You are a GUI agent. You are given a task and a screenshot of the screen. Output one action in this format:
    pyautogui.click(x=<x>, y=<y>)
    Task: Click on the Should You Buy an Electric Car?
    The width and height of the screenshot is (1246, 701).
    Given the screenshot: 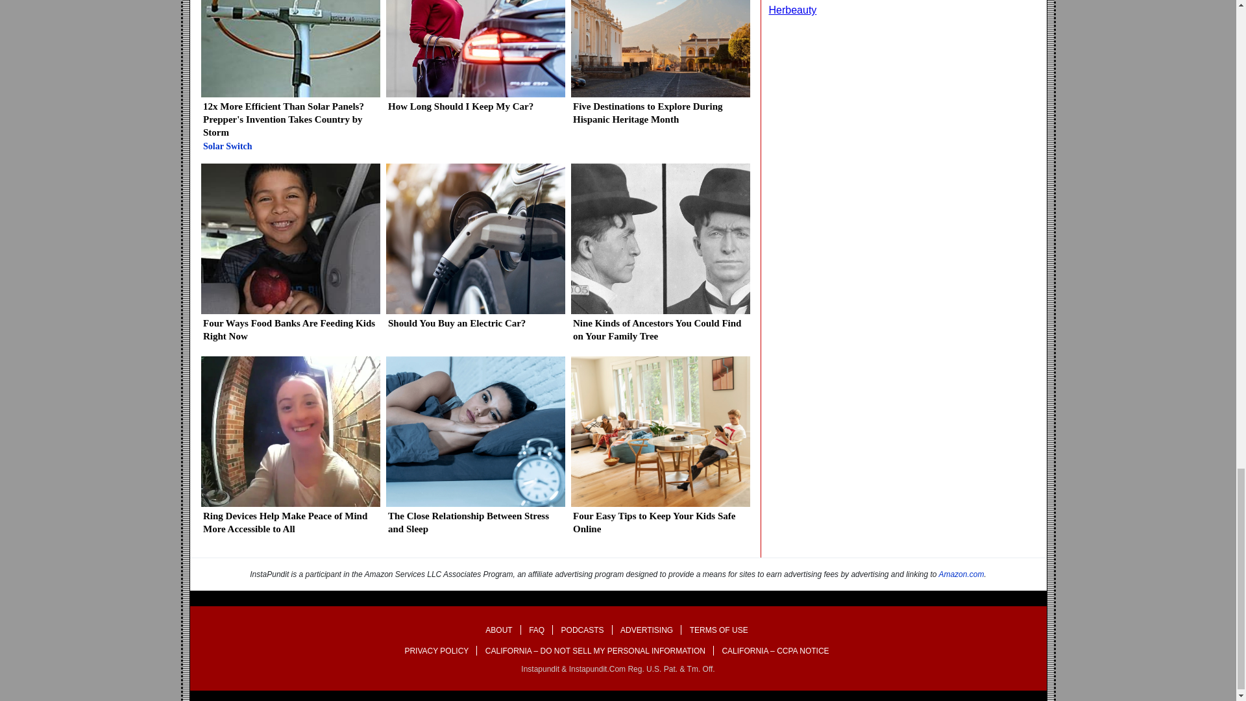 What is the action you would take?
    pyautogui.click(x=474, y=251)
    